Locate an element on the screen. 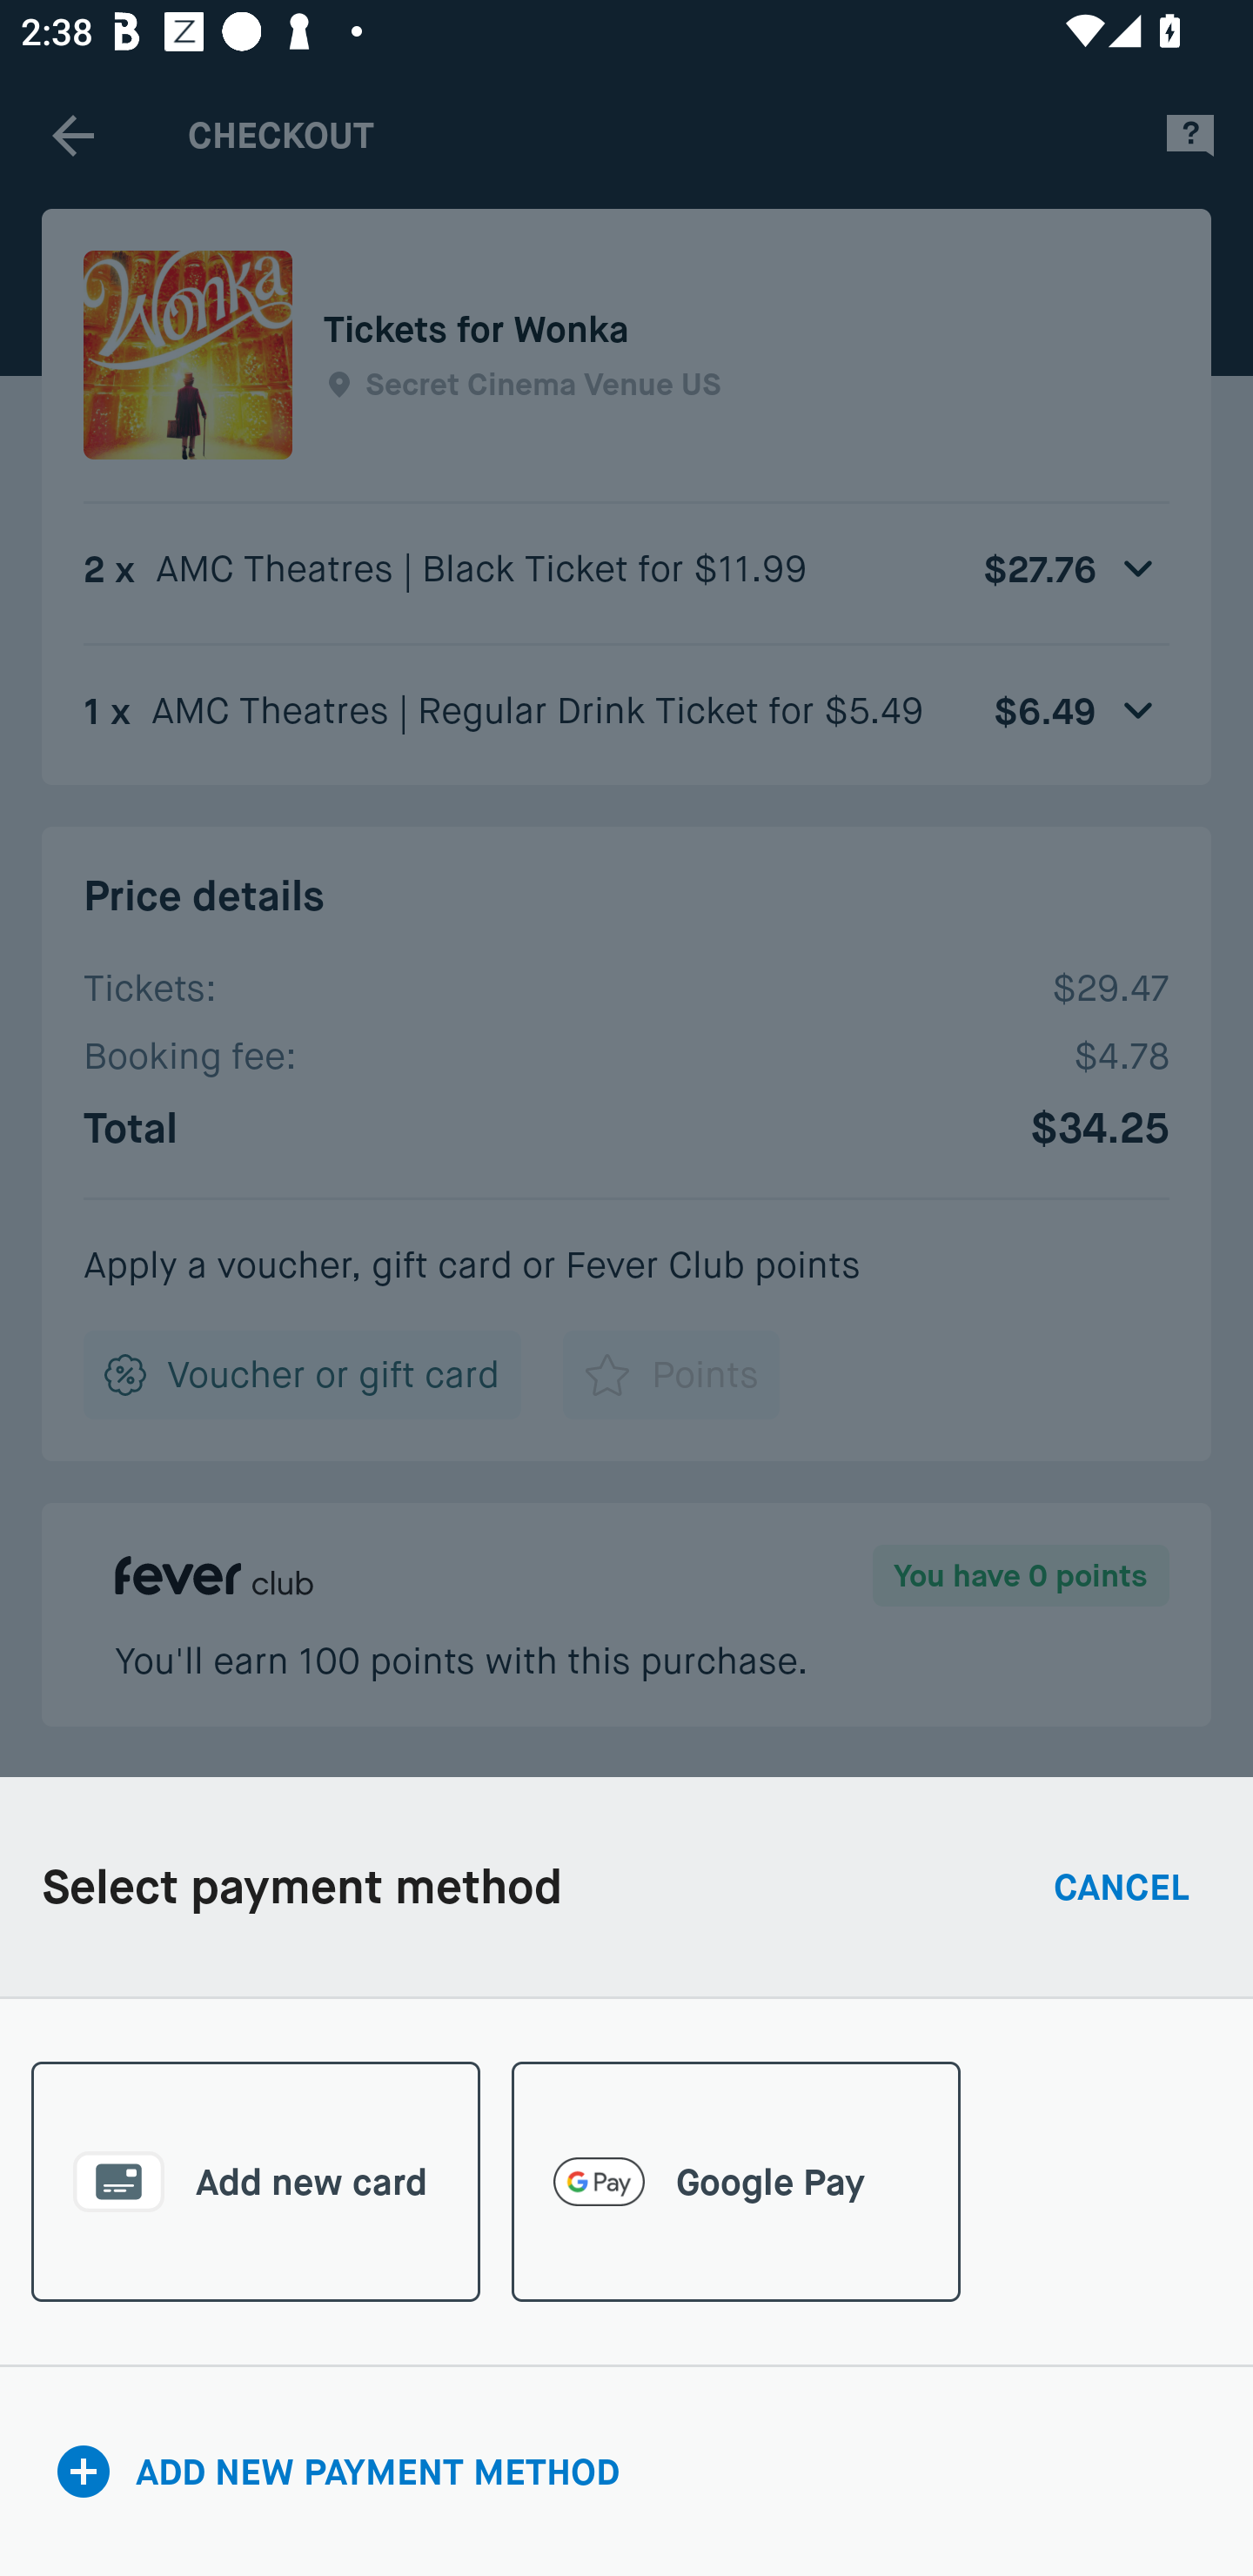  ADD NEW PAYMENT METHOD is located at coordinates (626, 2470).